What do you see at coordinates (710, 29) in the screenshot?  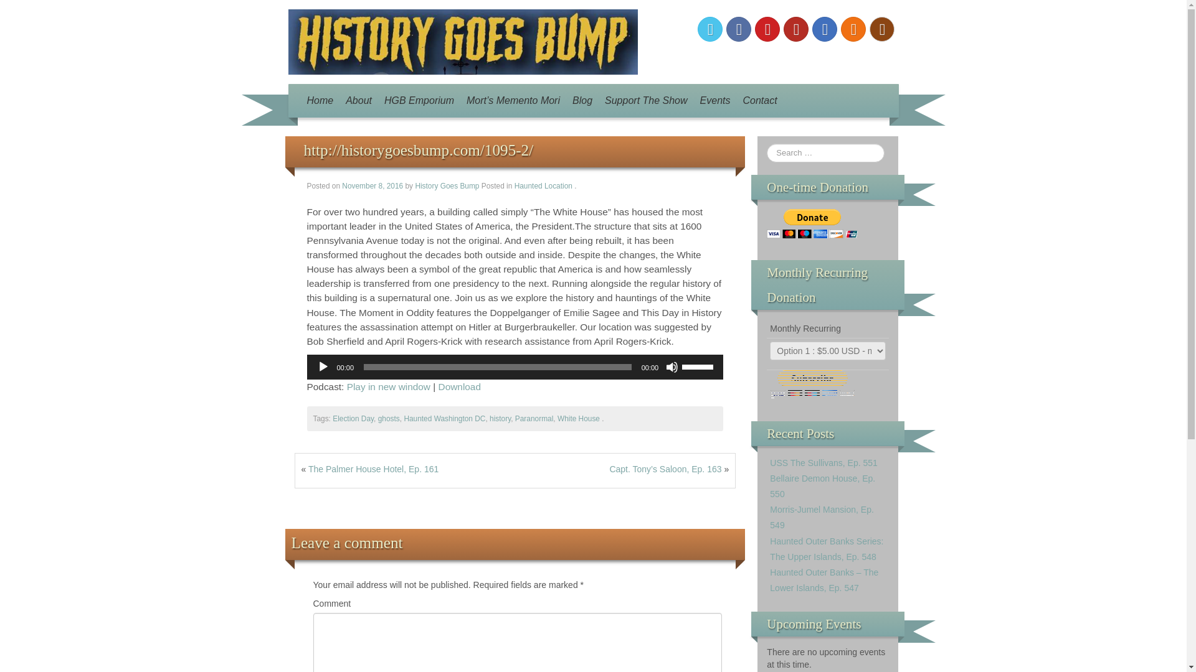 I see `History Goes Bump Twitter` at bounding box center [710, 29].